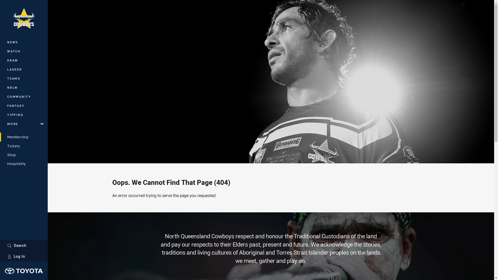 The width and height of the screenshot is (498, 280). Describe the element at coordinates (24, 51) in the screenshot. I see `WATCH` at that location.